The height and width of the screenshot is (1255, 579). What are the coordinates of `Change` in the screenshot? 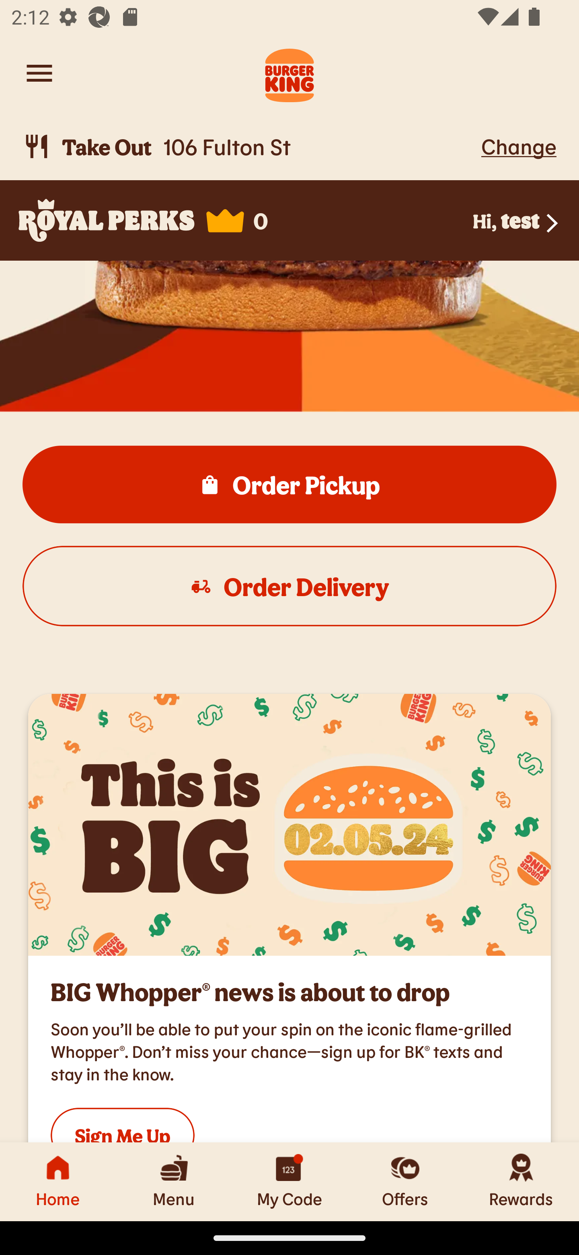 It's located at (519, 146).